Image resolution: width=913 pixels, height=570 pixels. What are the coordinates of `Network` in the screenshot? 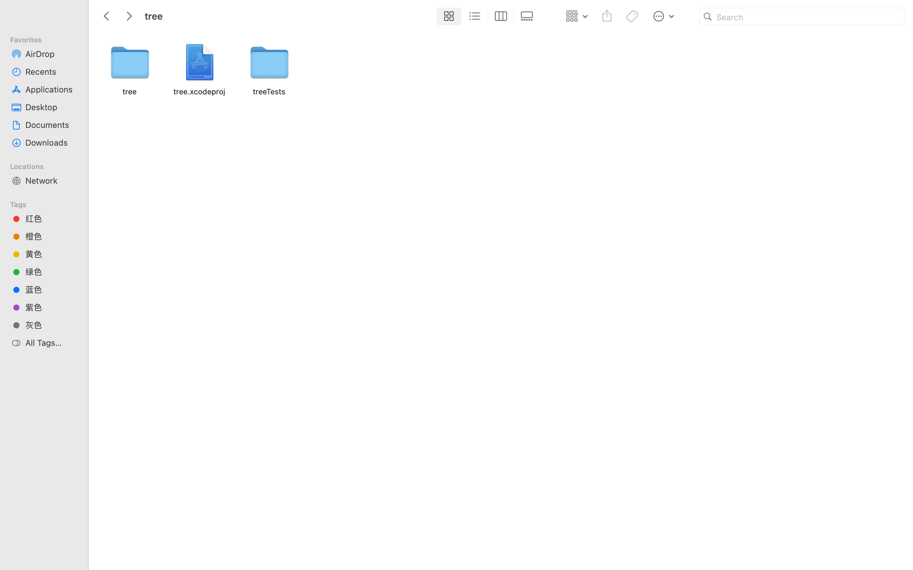 It's located at (51, 180).